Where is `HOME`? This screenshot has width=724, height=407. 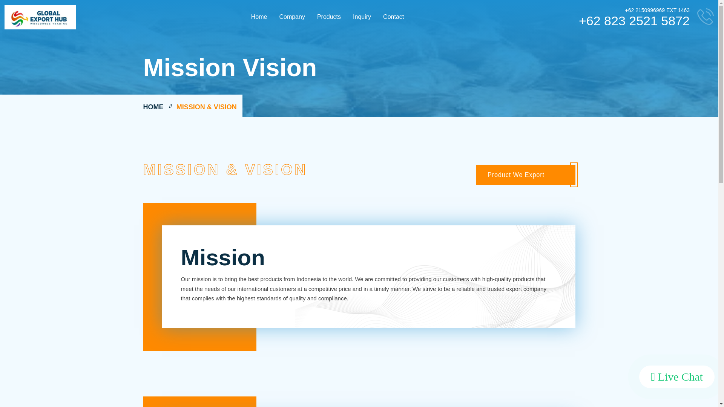
HOME is located at coordinates (153, 107).